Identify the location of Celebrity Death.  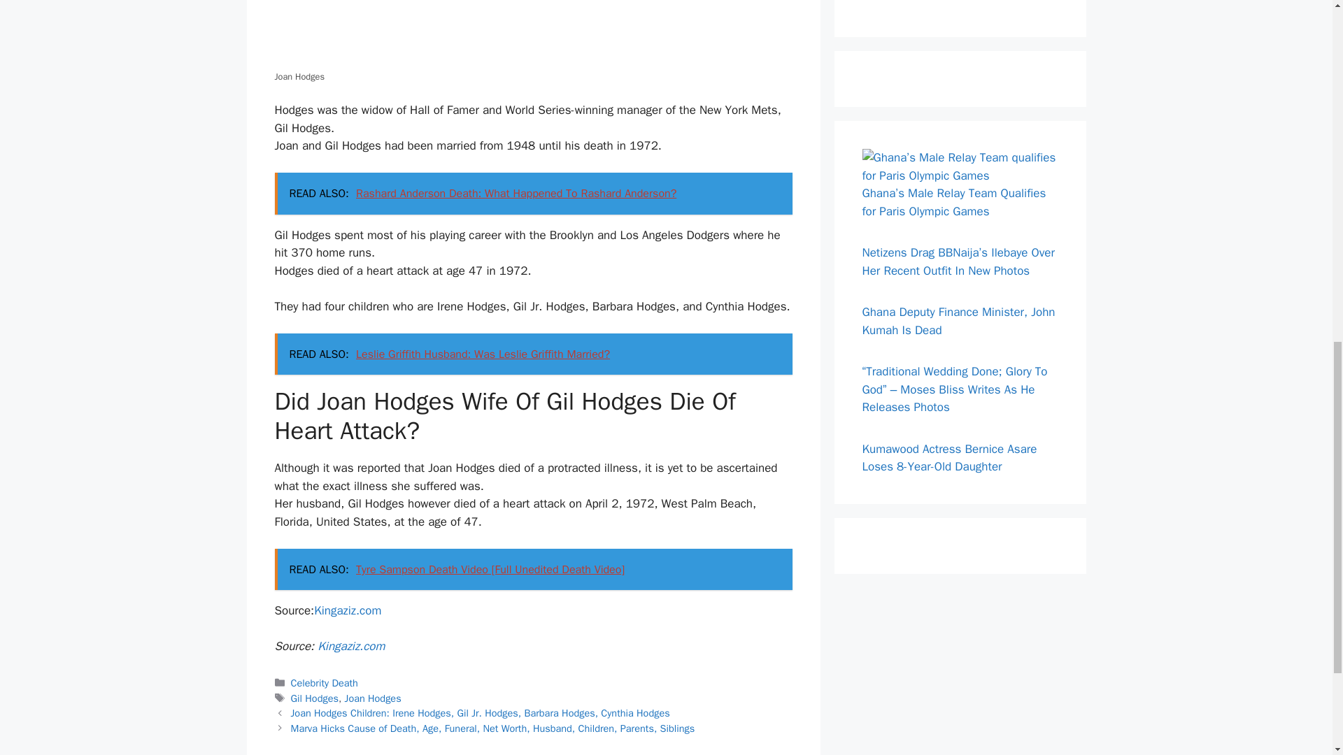
(325, 682).